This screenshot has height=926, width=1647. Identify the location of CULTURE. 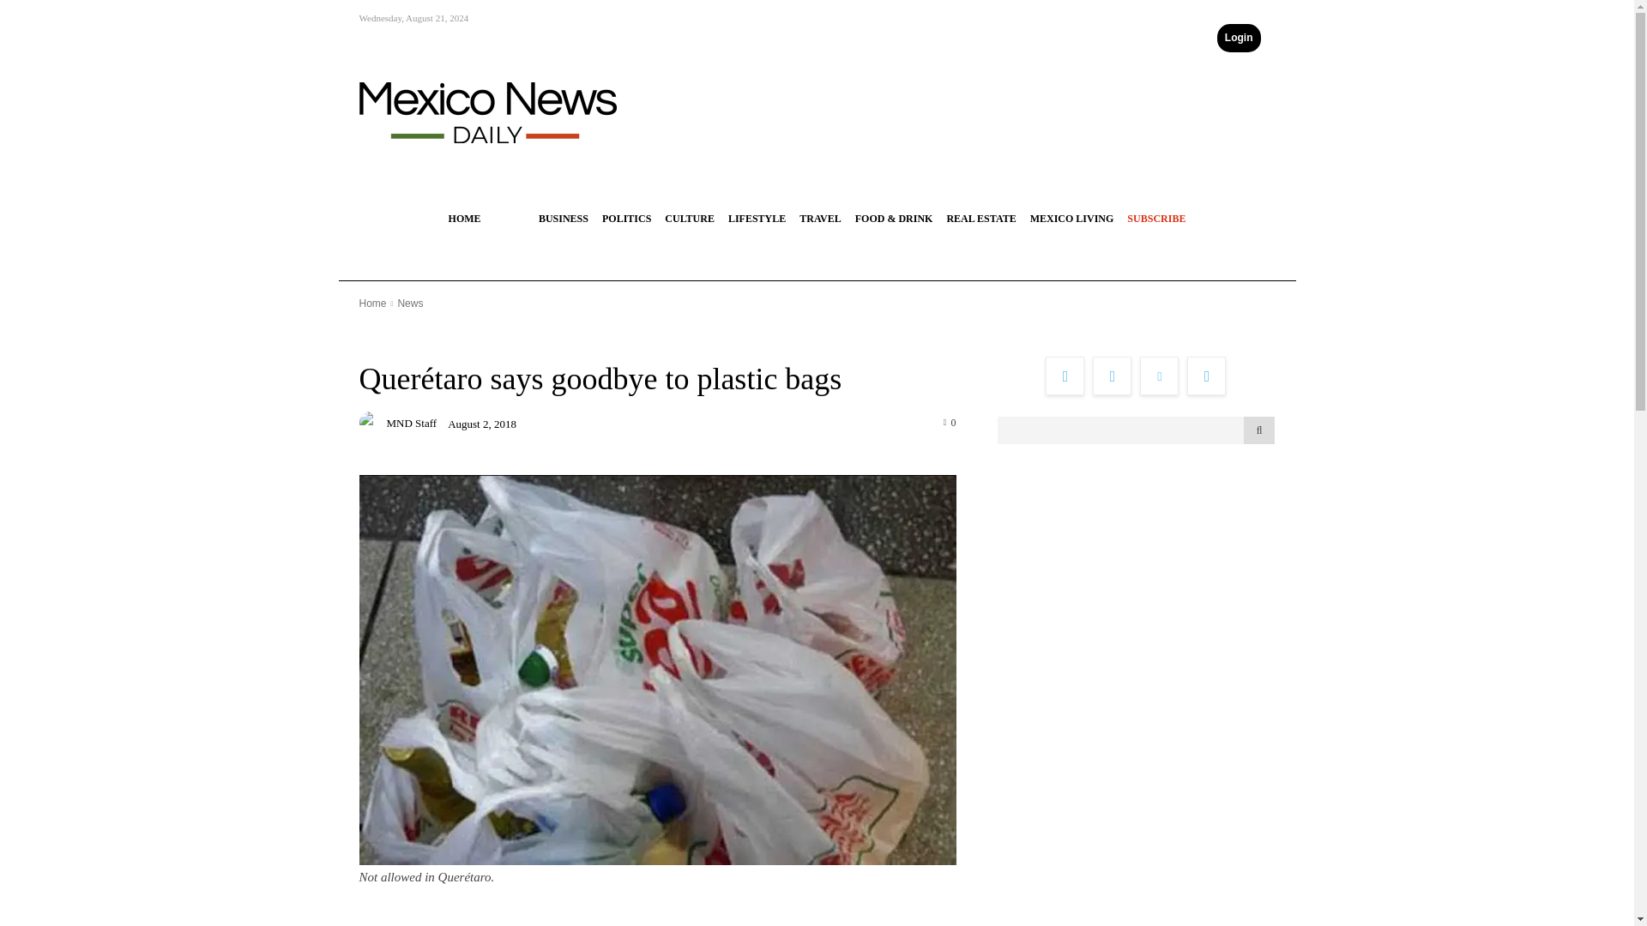
(689, 218).